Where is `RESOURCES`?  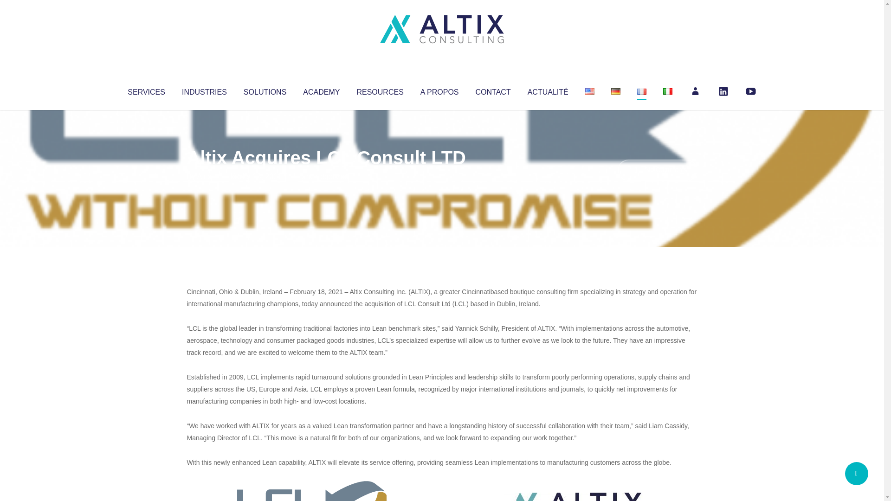 RESOURCES is located at coordinates (380, 90).